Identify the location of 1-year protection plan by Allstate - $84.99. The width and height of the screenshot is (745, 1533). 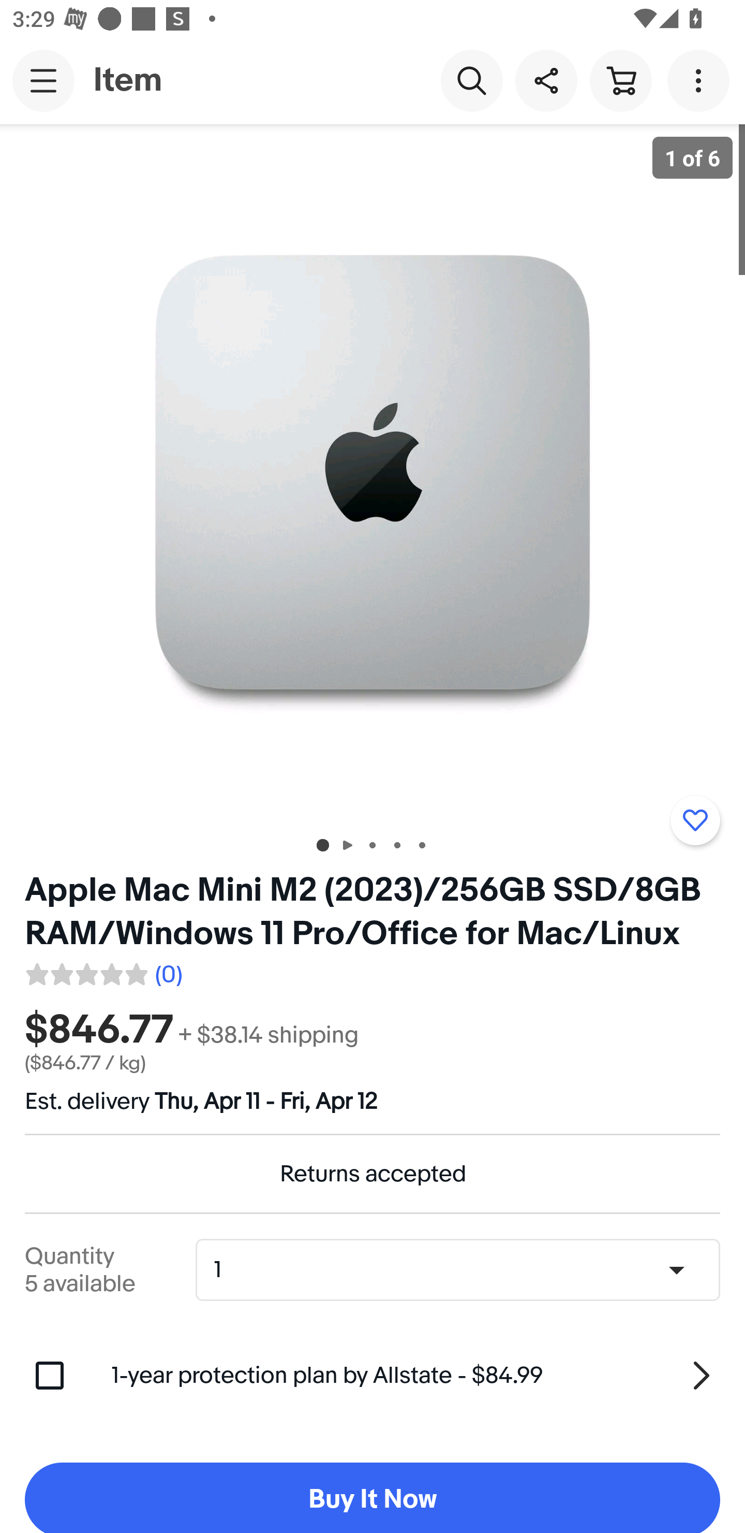
(416, 1375).